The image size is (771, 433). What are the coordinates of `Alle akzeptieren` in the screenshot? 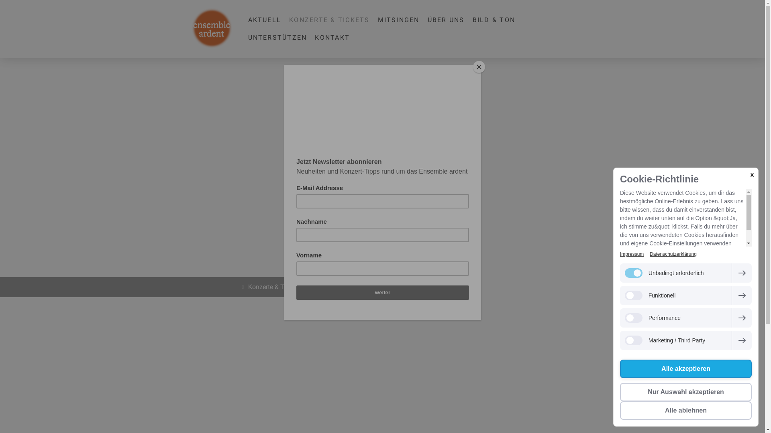 It's located at (686, 369).